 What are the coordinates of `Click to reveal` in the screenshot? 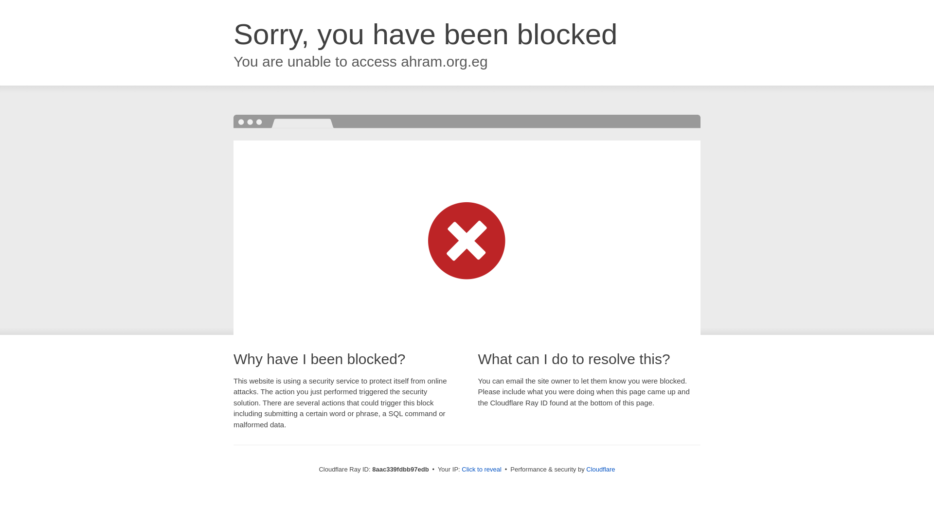 It's located at (482, 470).